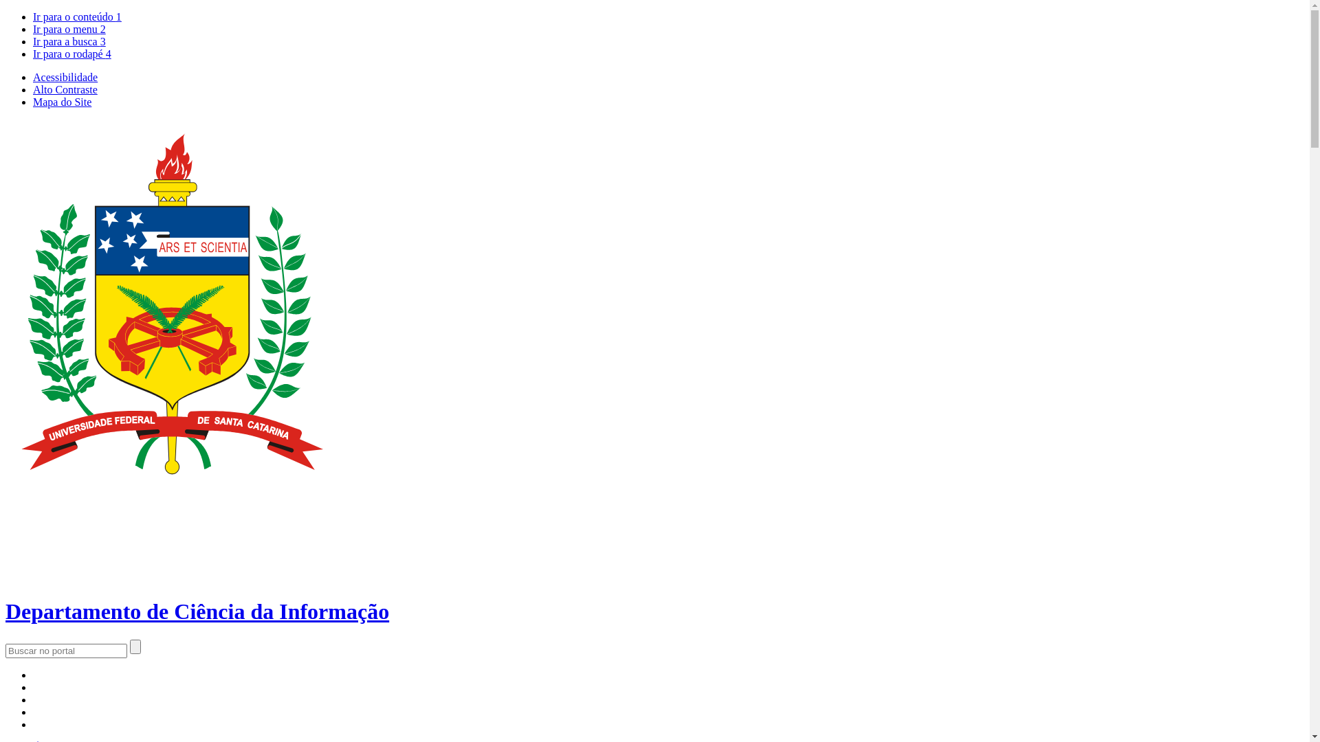 This screenshot has height=742, width=1320. What do you see at coordinates (69, 29) in the screenshot?
I see `Ir para o menu 2` at bounding box center [69, 29].